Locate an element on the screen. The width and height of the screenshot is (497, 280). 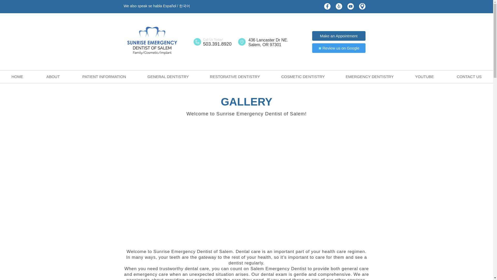
EMERGENCY DENTISTRY is located at coordinates (370, 77).